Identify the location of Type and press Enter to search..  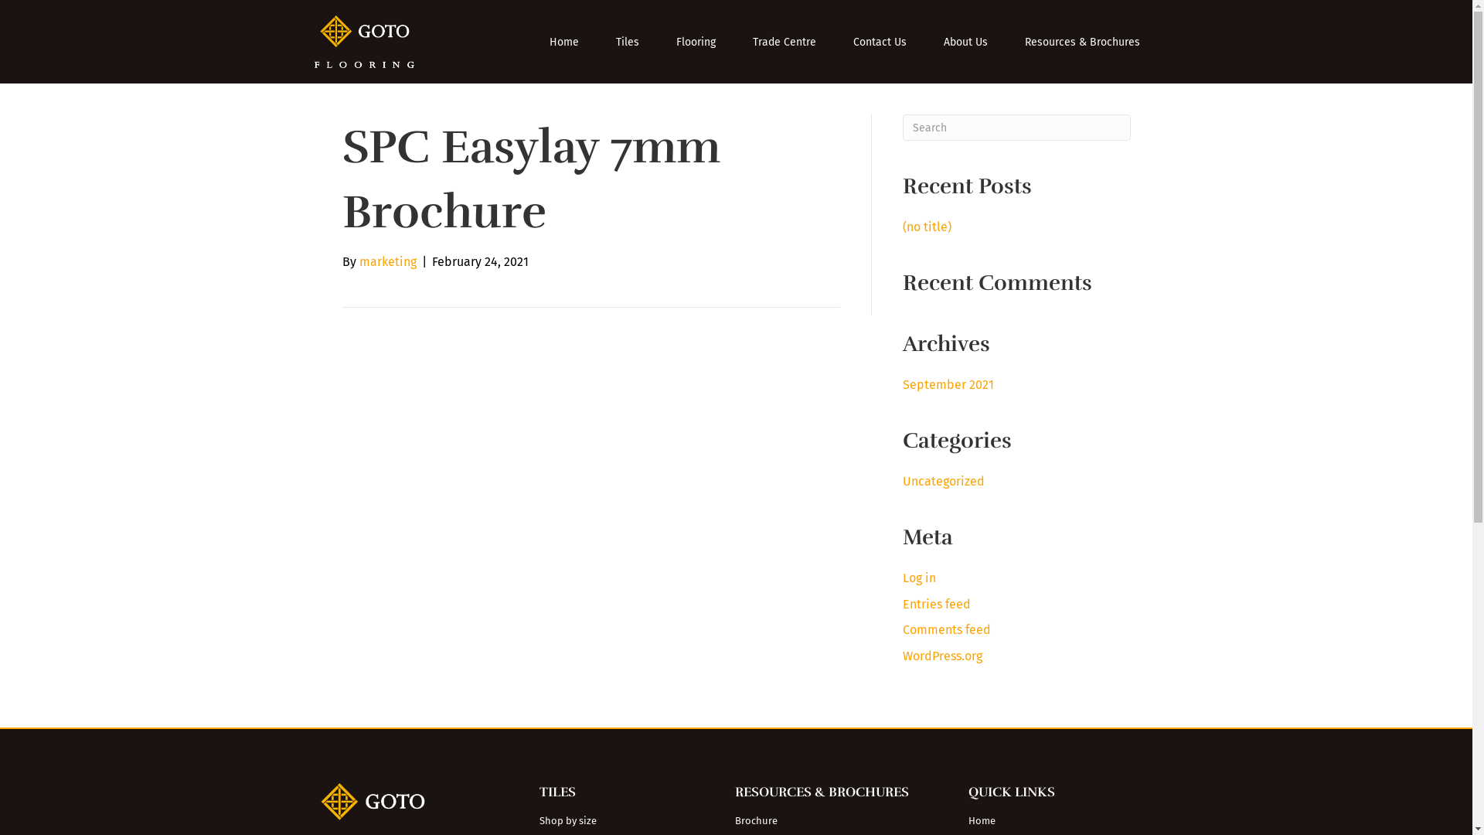
(1017, 128).